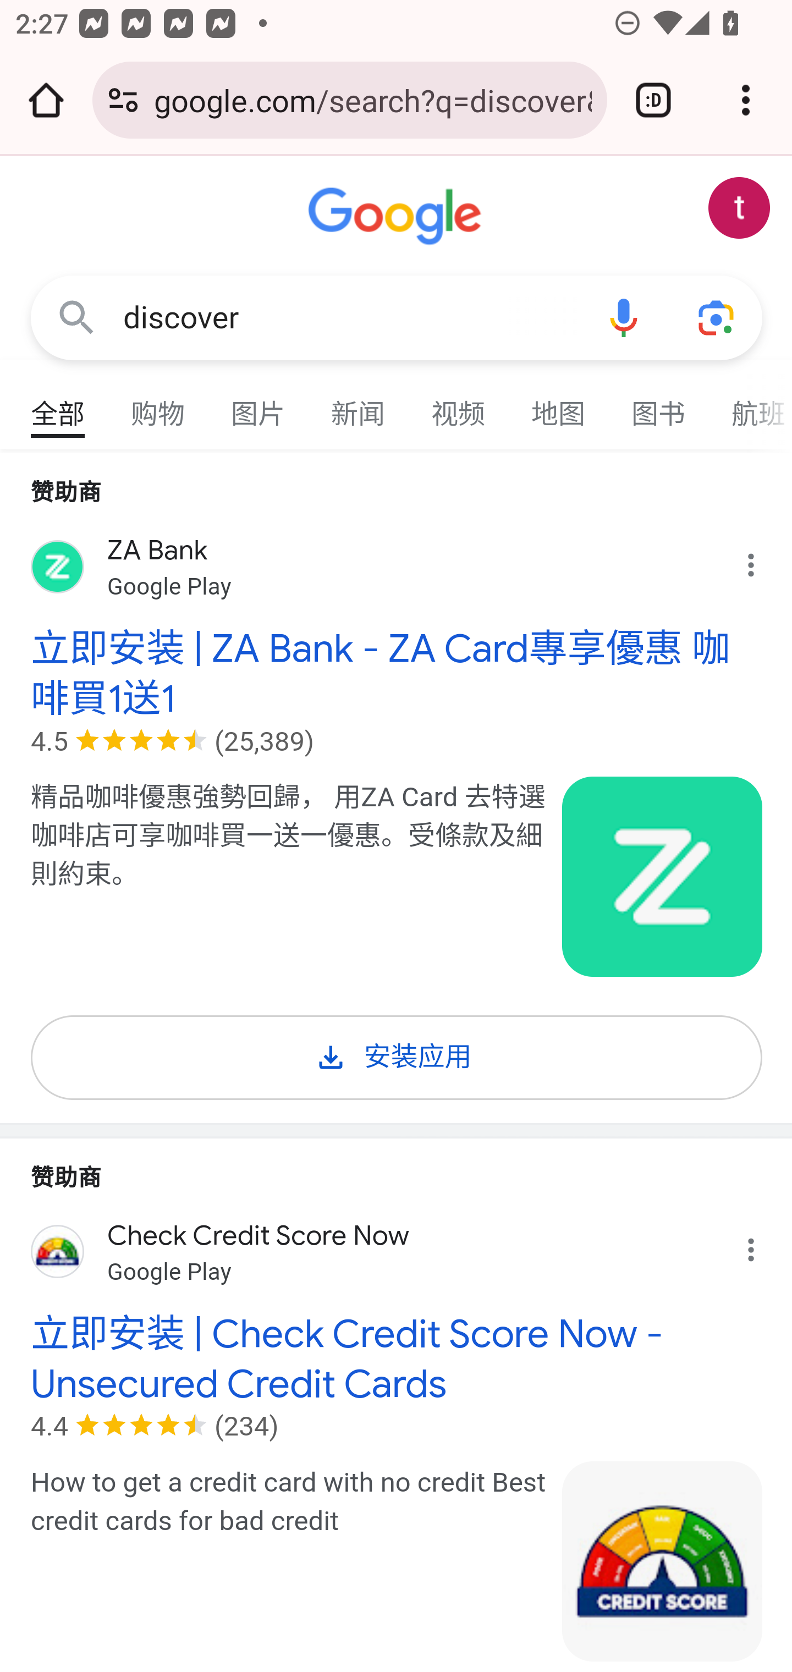 This screenshot has height=1672, width=792. Describe the element at coordinates (397, 1054) in the screenshot. I see `安装应用` at that location.